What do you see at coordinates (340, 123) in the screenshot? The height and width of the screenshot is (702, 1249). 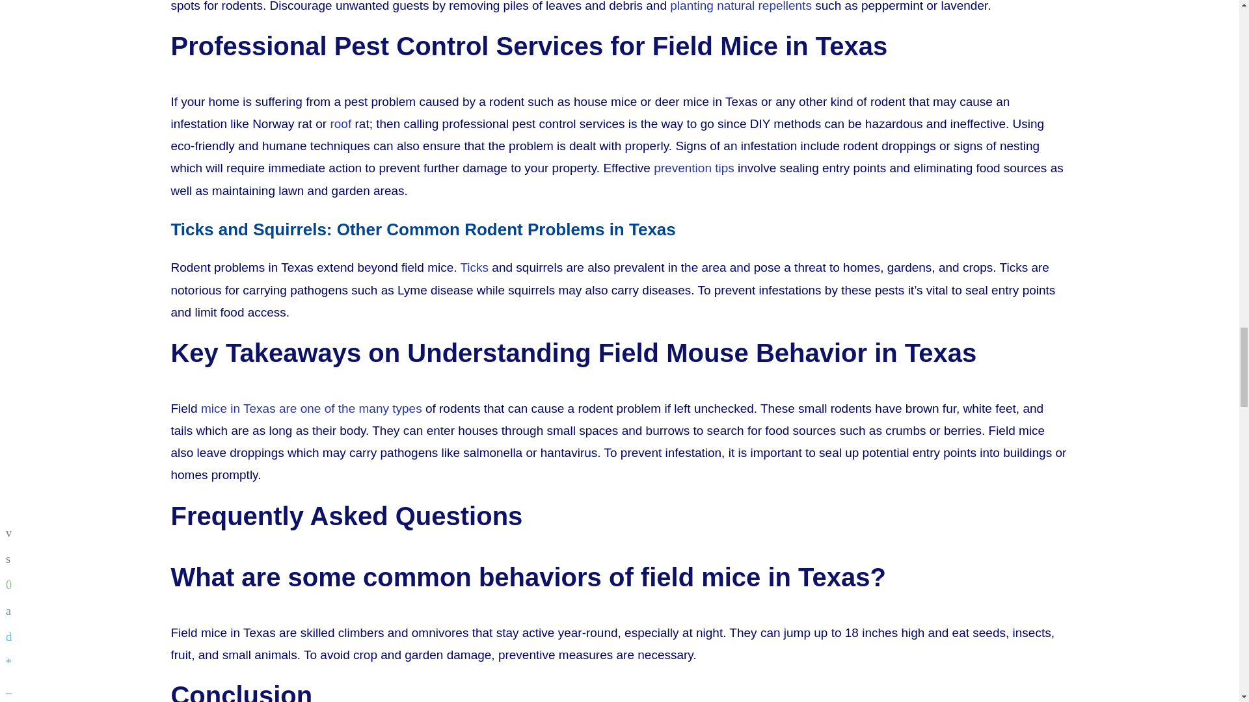 I see `roof` at bounding box center [340, 123].